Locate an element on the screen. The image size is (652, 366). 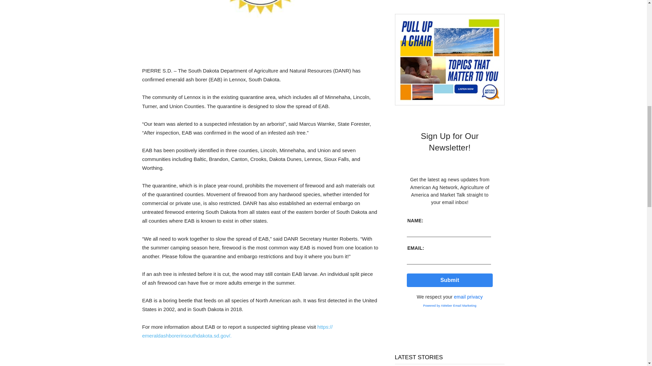
Submit is located at coordinates (450, 280).